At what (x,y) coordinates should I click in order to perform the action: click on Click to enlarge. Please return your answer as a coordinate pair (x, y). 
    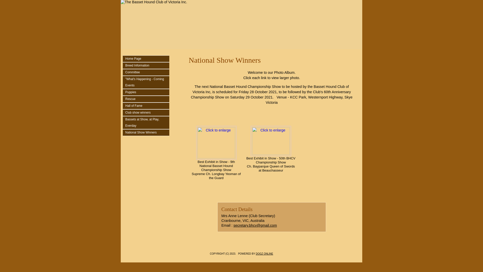
    Looking at the image, I should click on (271, 141).